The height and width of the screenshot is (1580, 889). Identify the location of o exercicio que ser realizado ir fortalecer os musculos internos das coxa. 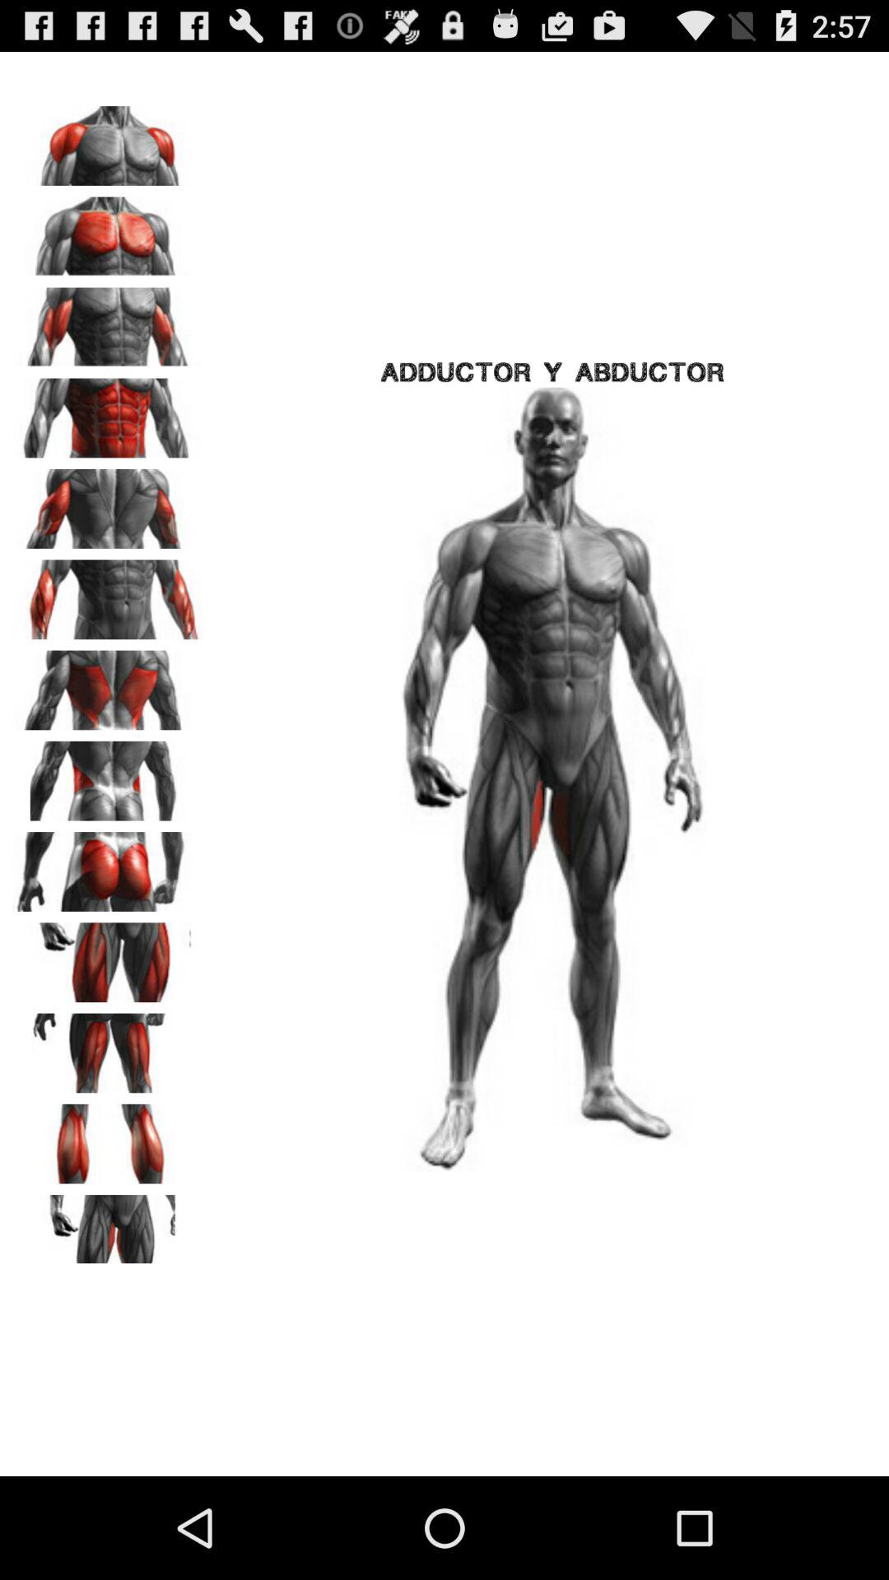
(108, 1229).